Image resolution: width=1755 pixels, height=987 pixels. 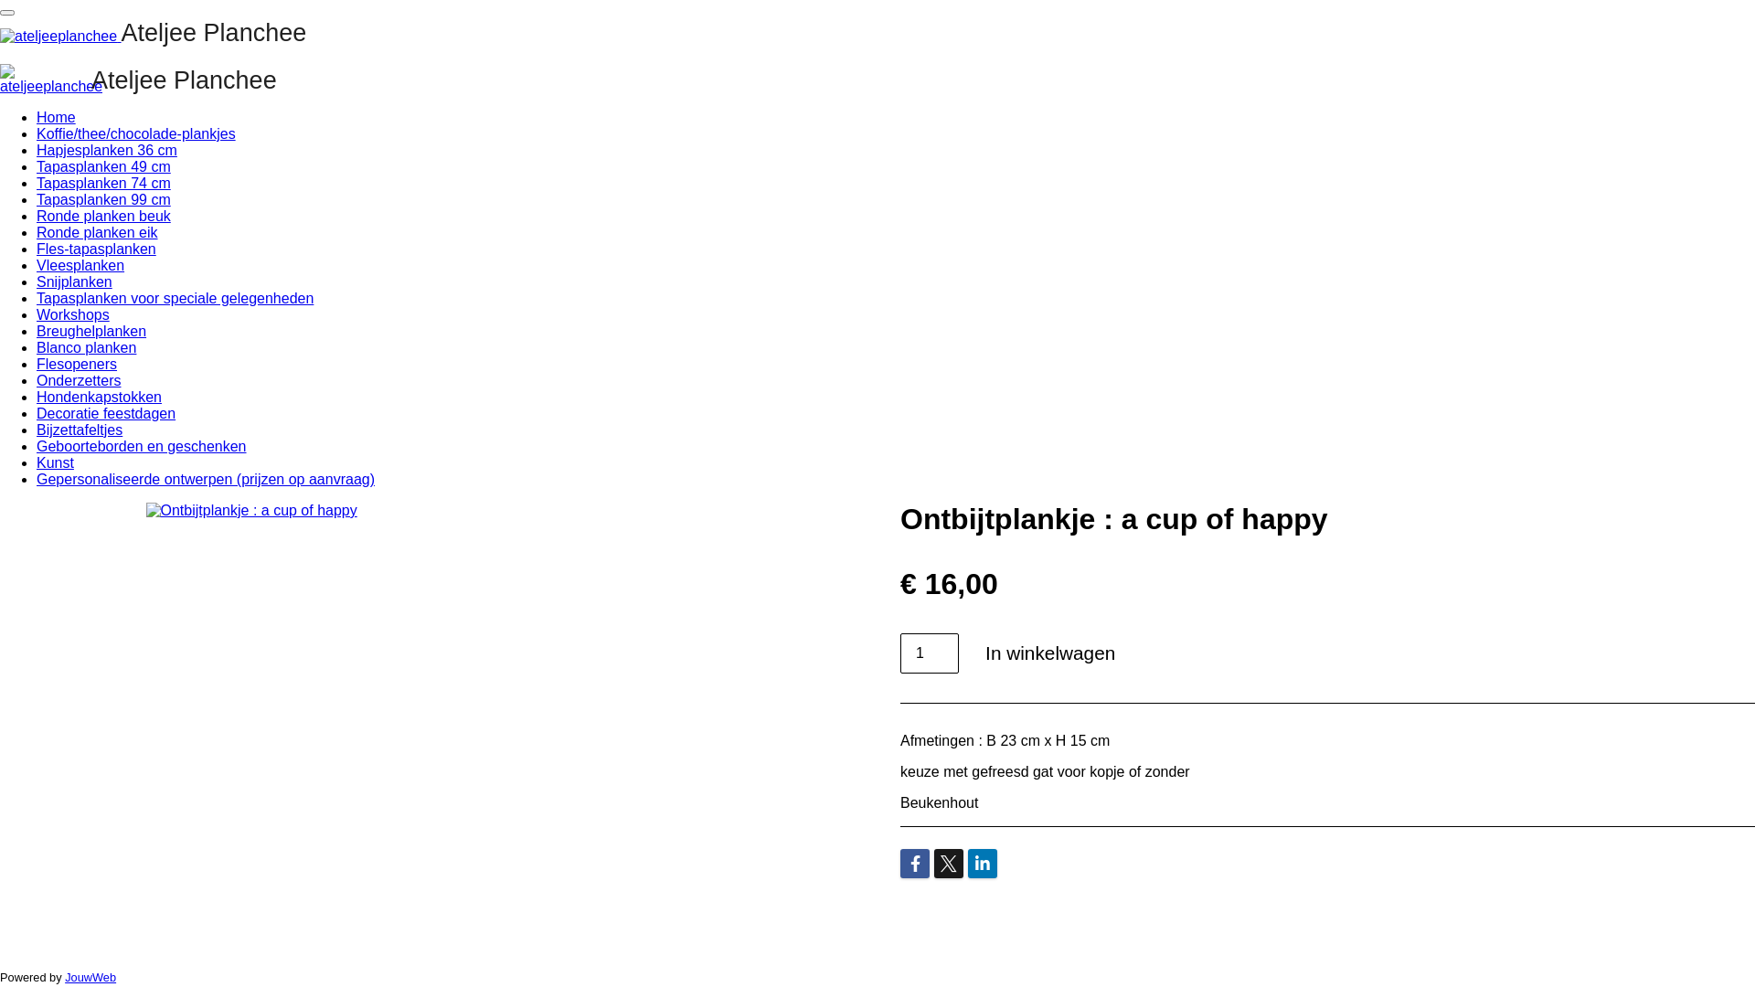 What do you see at coordinates (58, 37) in the screenshot?
I see `ateljeeplanchee` at bounding box center [58, 37].